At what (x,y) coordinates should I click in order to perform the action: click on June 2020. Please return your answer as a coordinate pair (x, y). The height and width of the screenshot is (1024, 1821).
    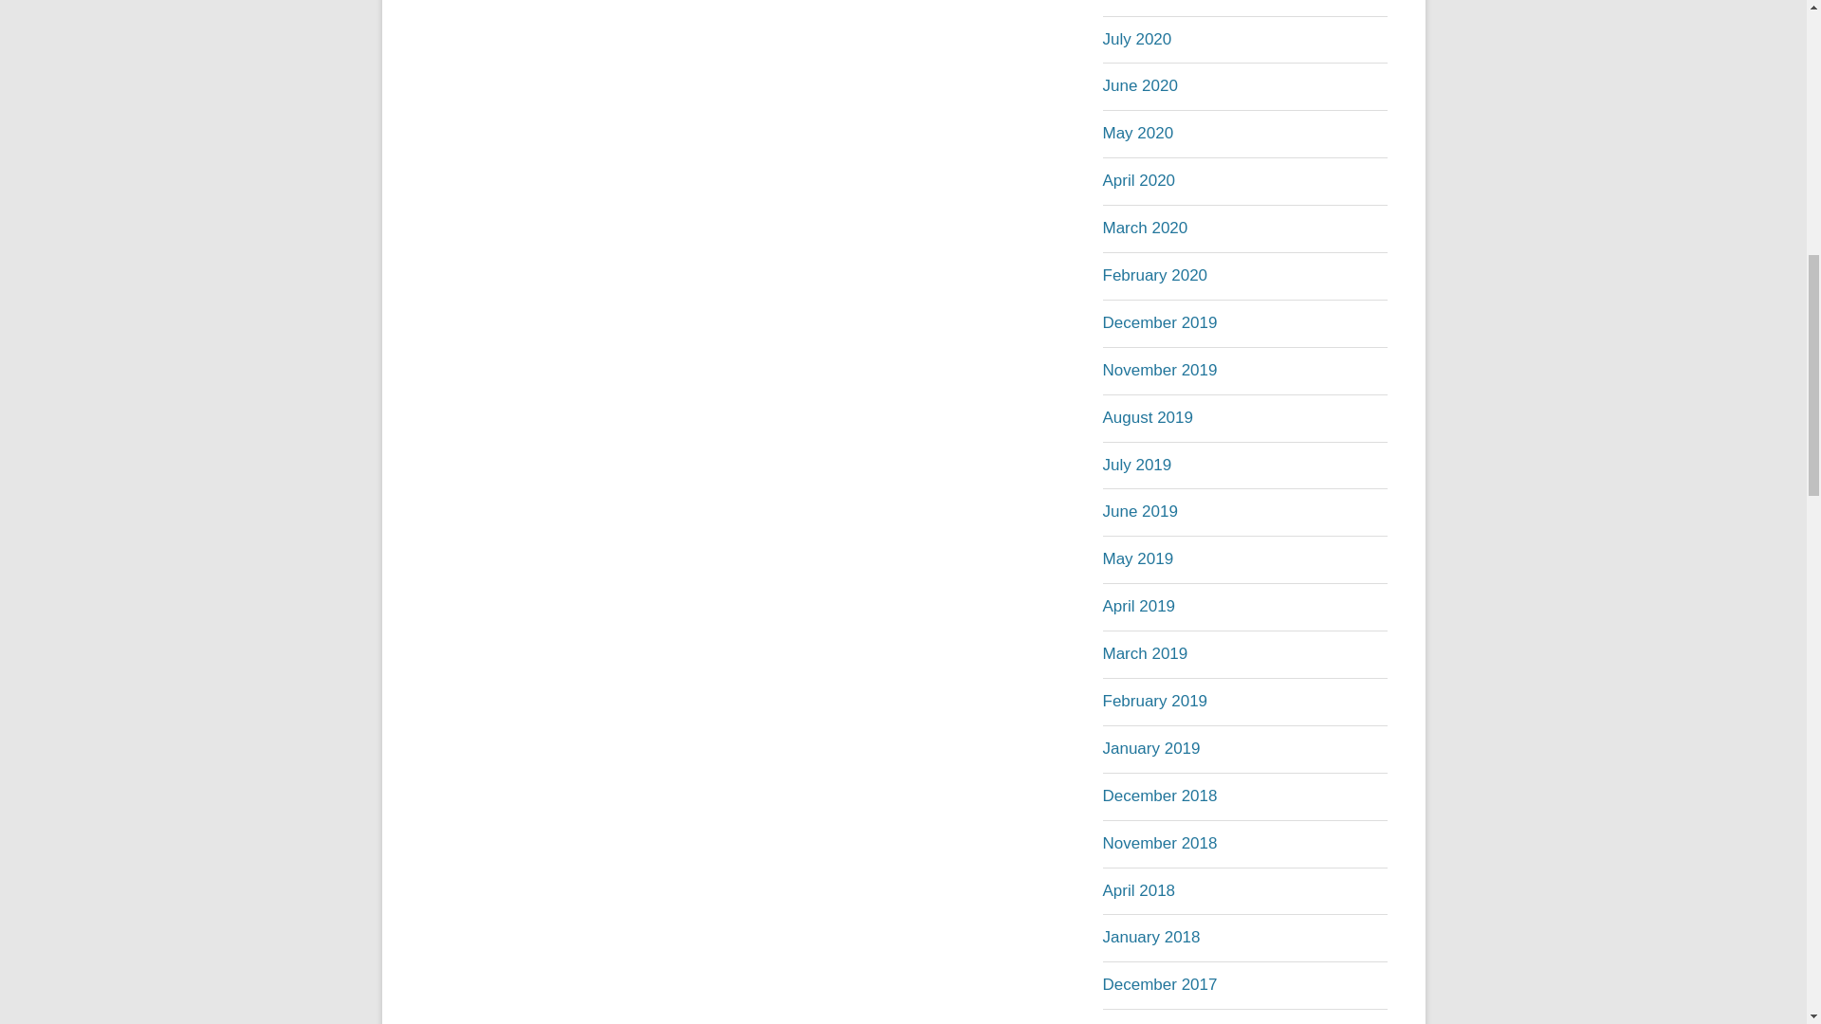
    Looking at the image, I should click on (1138, 85).